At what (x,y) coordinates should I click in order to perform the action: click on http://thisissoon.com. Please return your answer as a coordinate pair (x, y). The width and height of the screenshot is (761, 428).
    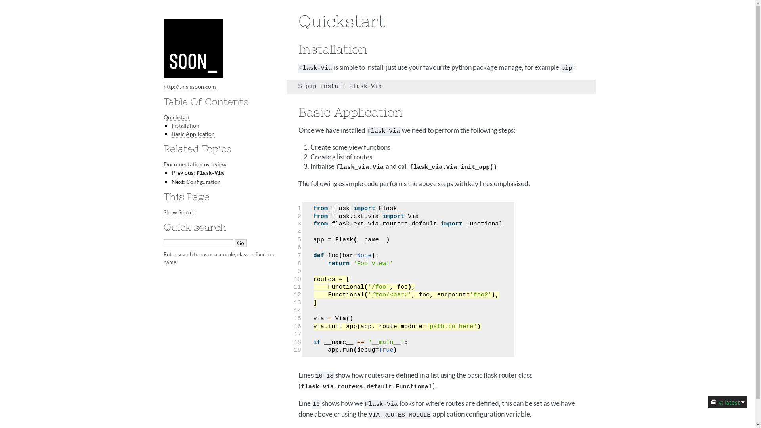
    Looking at the image, I should click on (189, 87).